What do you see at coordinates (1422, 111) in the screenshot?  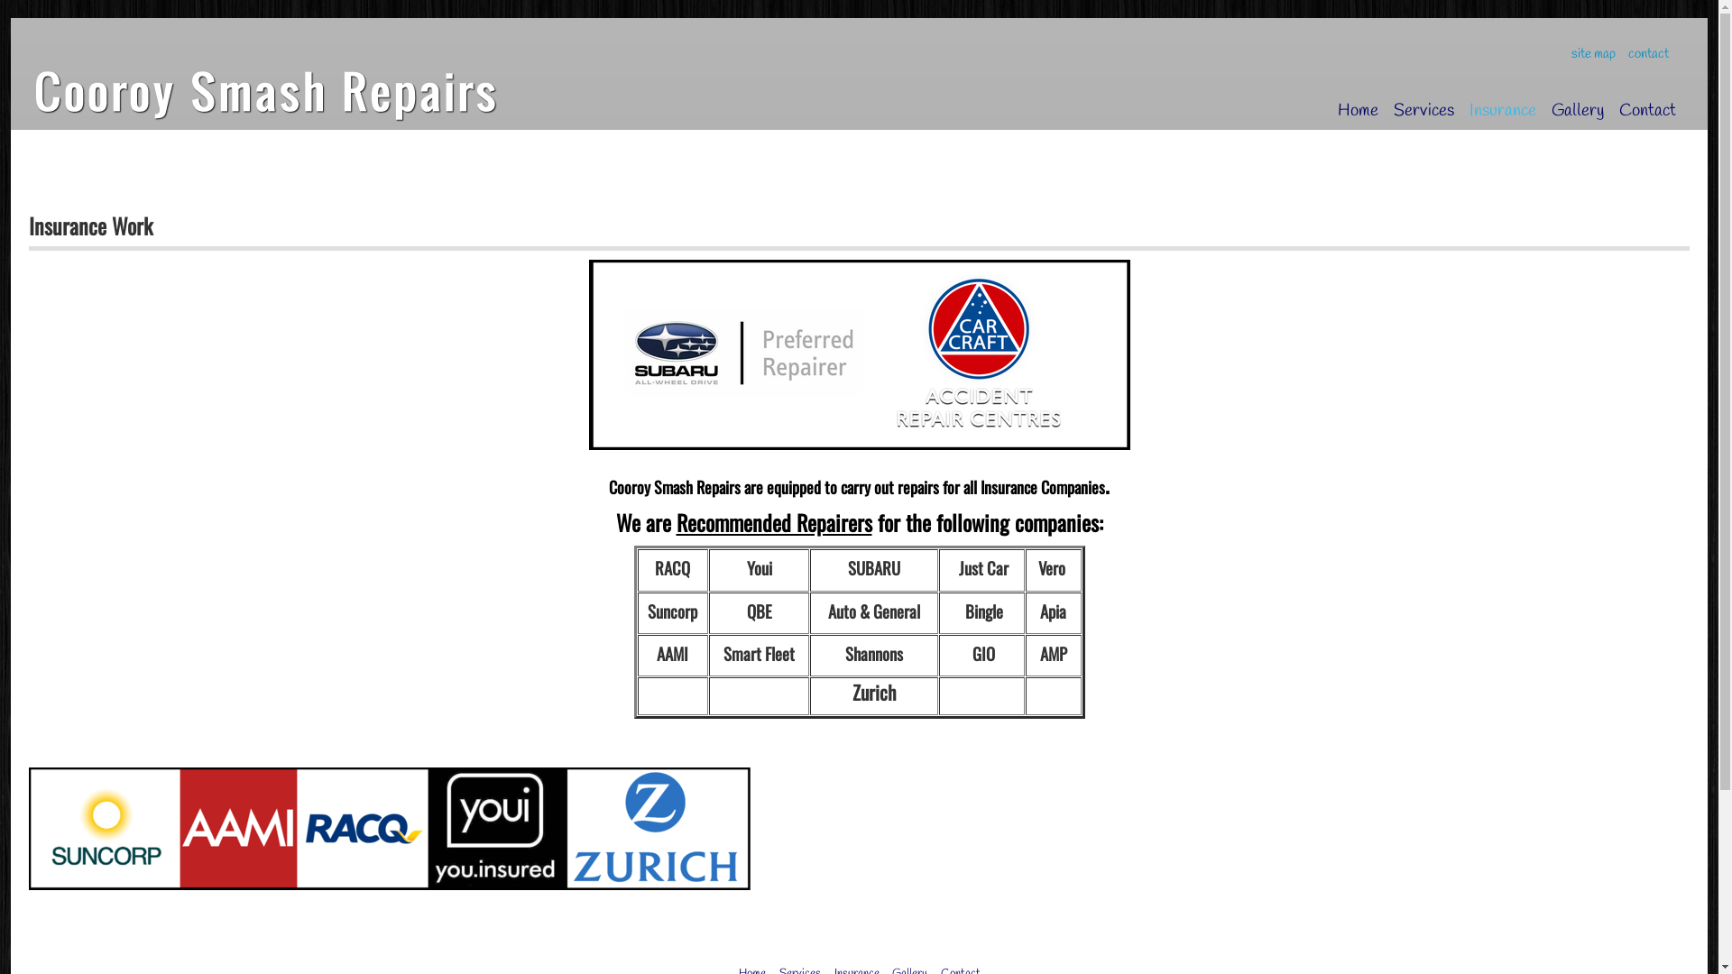 I see `Services` at bounding box center [1422, 111].